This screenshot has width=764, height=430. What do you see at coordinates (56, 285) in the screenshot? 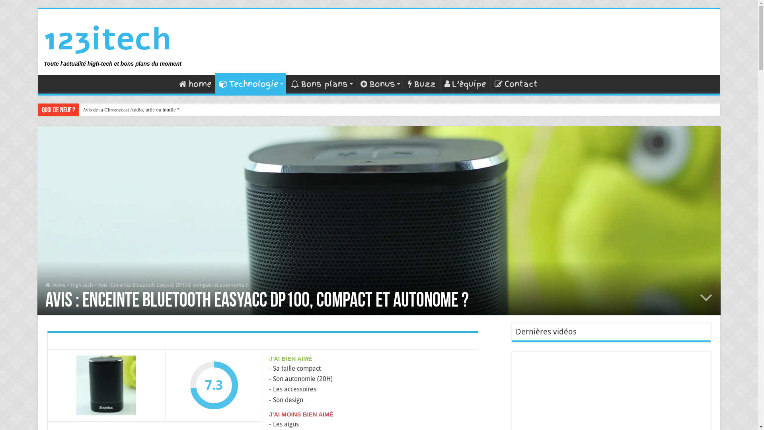
I see `Home` at bounding box center [56, 285].